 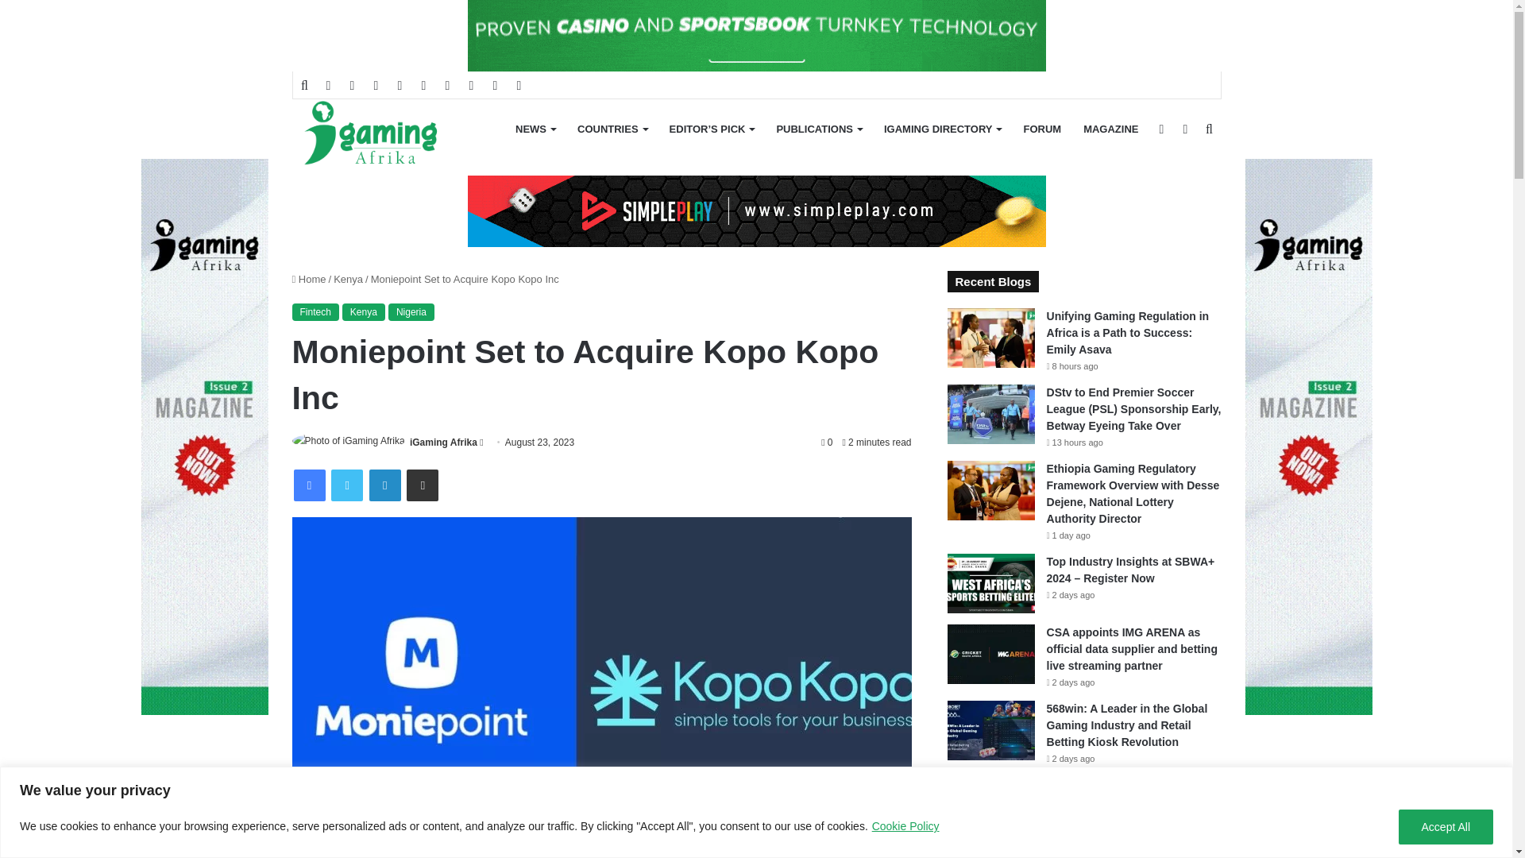 What do you see at coordinates (372, 134) in the screenshot?
I see `iGamingAfrika Logo` at bounding box center [372, 134].